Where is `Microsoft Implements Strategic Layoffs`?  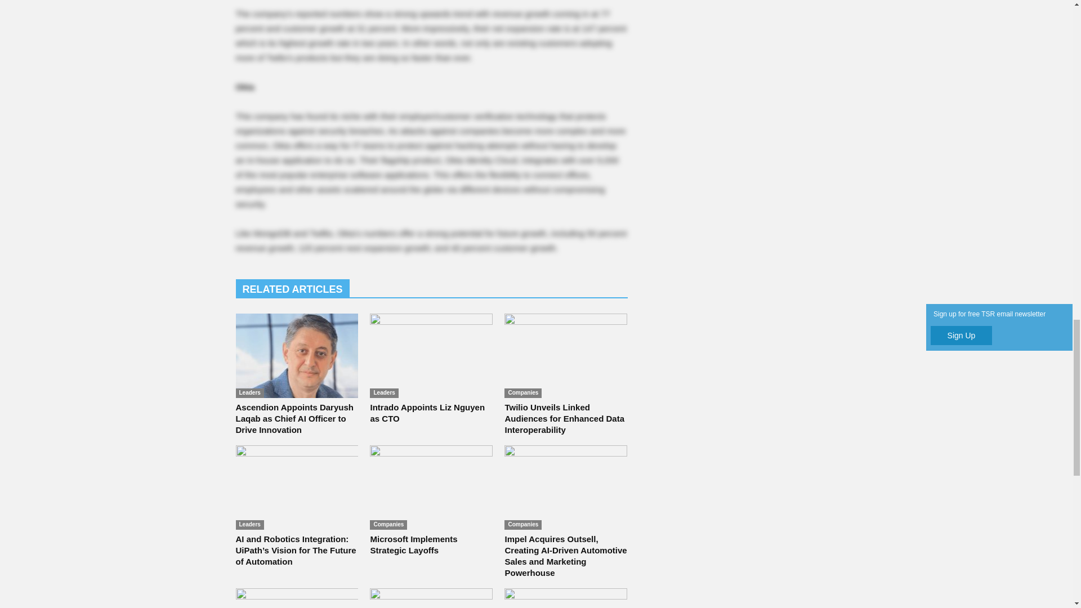 Microsoft Implements Strategic Layoffs is located at coordinates (431, 487).